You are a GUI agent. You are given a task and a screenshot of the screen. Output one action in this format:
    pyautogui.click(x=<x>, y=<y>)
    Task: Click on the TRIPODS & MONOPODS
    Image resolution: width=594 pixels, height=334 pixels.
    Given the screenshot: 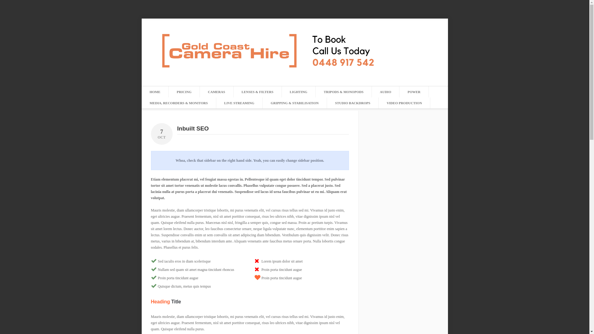 What is the action you would take?
    pyautogui.click(x=343, y=92)
    